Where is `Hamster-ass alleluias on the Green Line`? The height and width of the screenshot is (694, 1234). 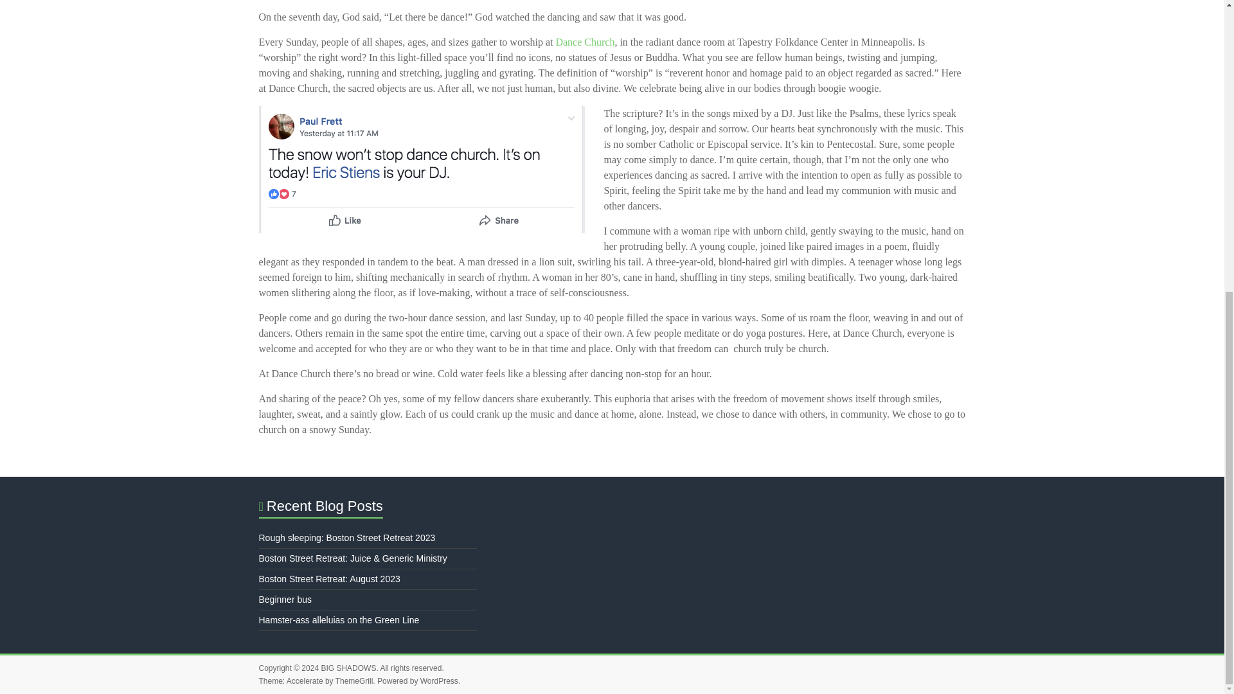
Hamster-ass alleluias on the Green Line is located at coordinates (338, 619).